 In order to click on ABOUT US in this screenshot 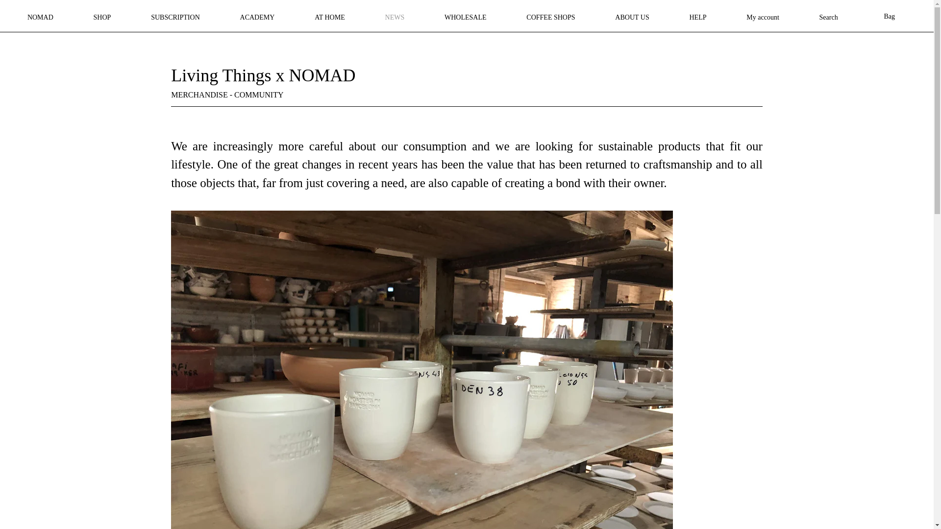, I will do `click(632, 17)`.